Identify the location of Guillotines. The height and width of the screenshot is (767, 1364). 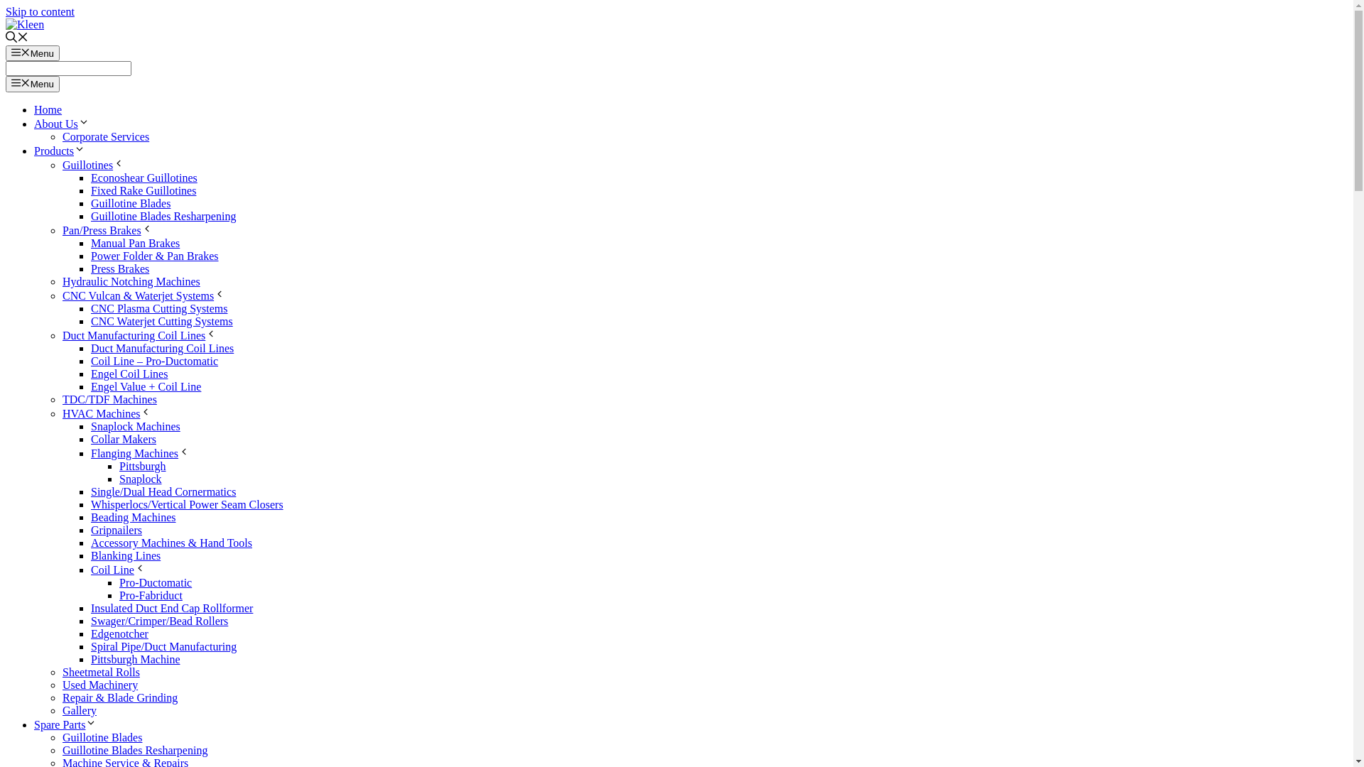
(94, 165).